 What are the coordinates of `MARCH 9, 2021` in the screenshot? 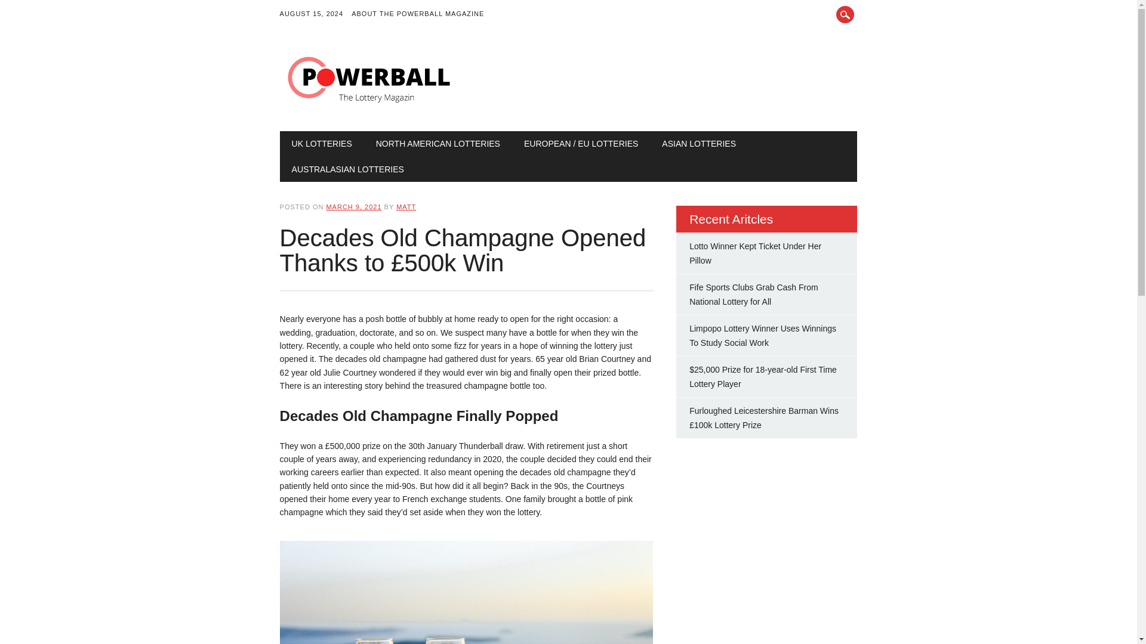 It's located at (353, 207).